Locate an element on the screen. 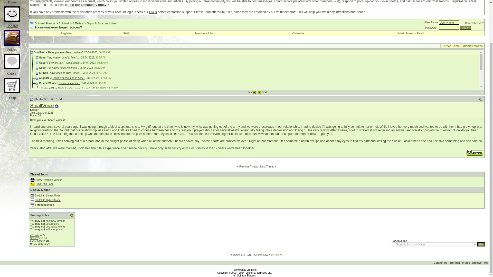 This screenshot has width=493, height=277. FAQ is located at coordinates (126, 33).